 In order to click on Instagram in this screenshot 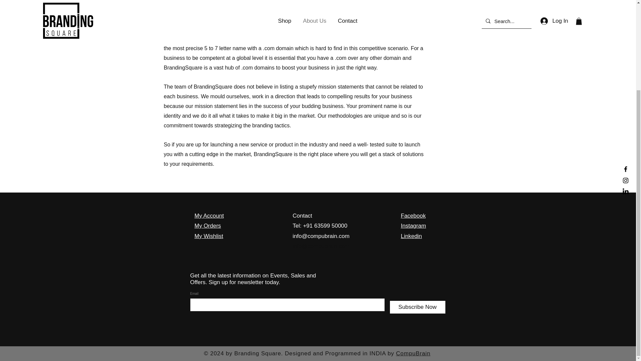, I will do `click(413, 226)`.